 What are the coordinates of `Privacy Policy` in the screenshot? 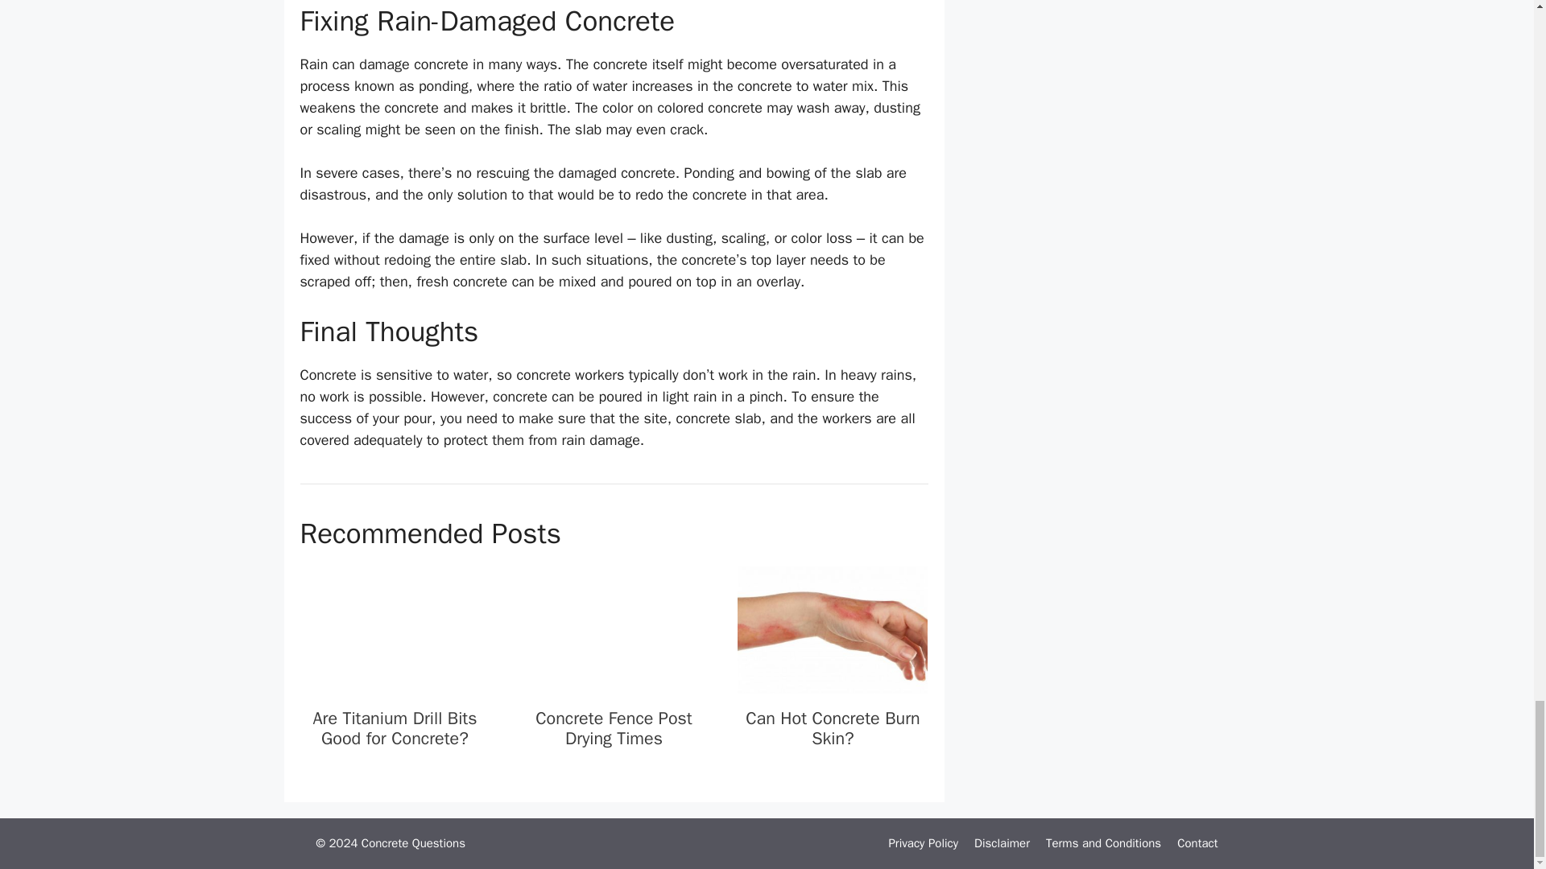 It's located at (923, 843).